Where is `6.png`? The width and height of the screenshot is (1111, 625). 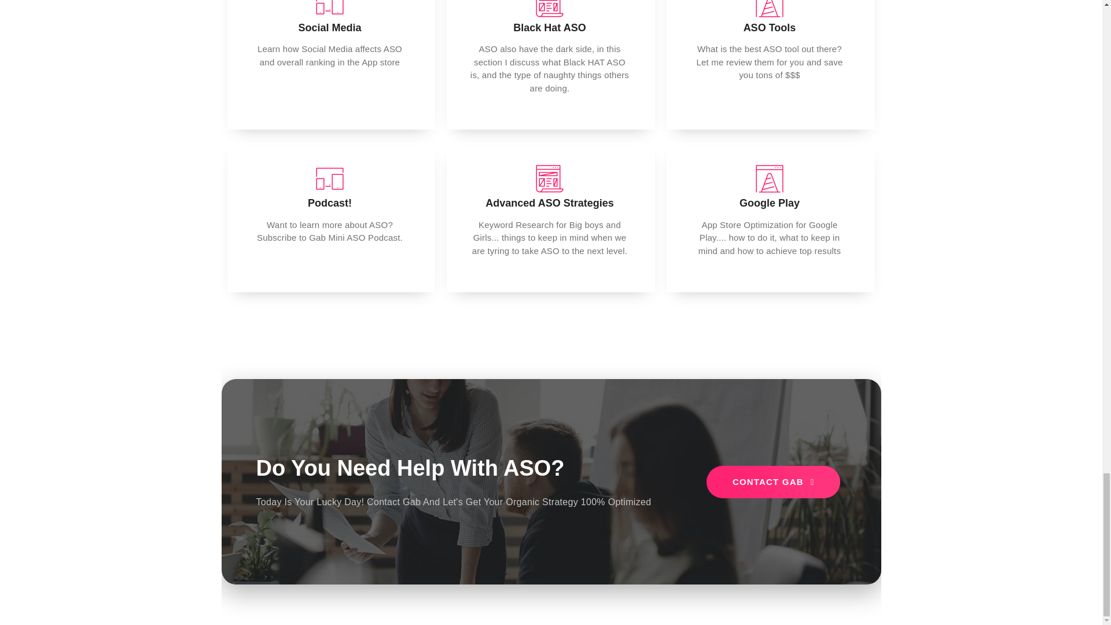 6.png is located at coordinates (770, 9).